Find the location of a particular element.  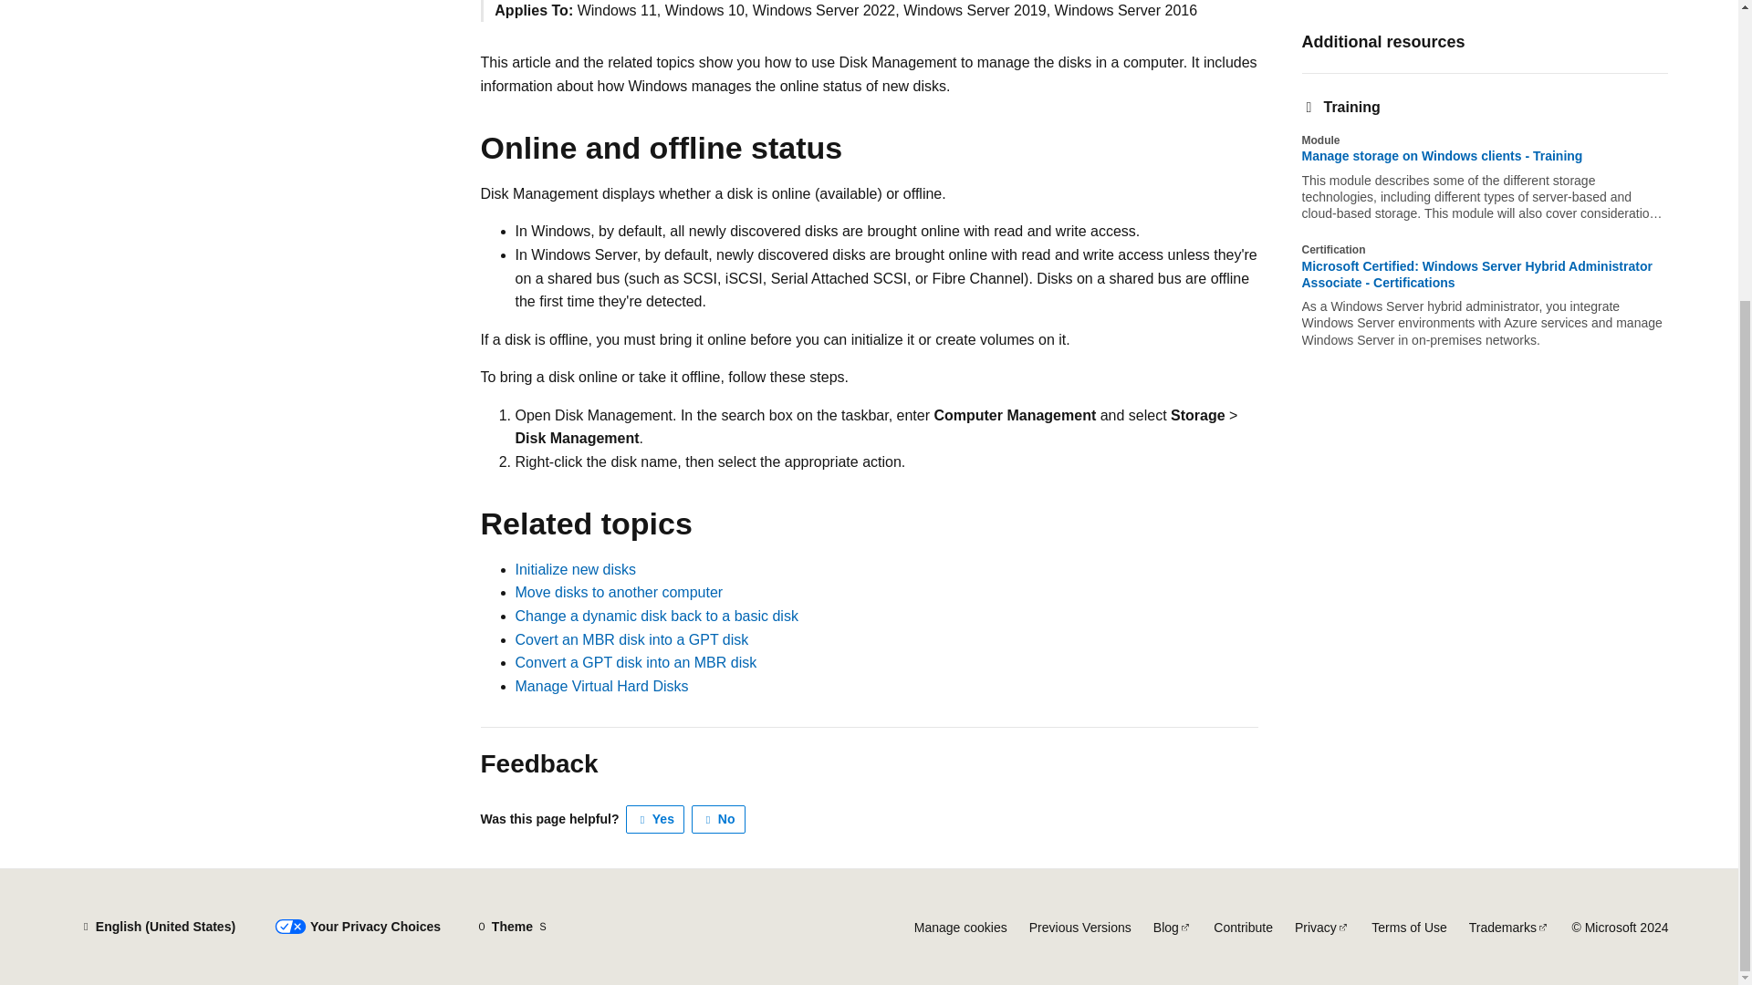

This article is helpful is located at coordinates (655, 819).